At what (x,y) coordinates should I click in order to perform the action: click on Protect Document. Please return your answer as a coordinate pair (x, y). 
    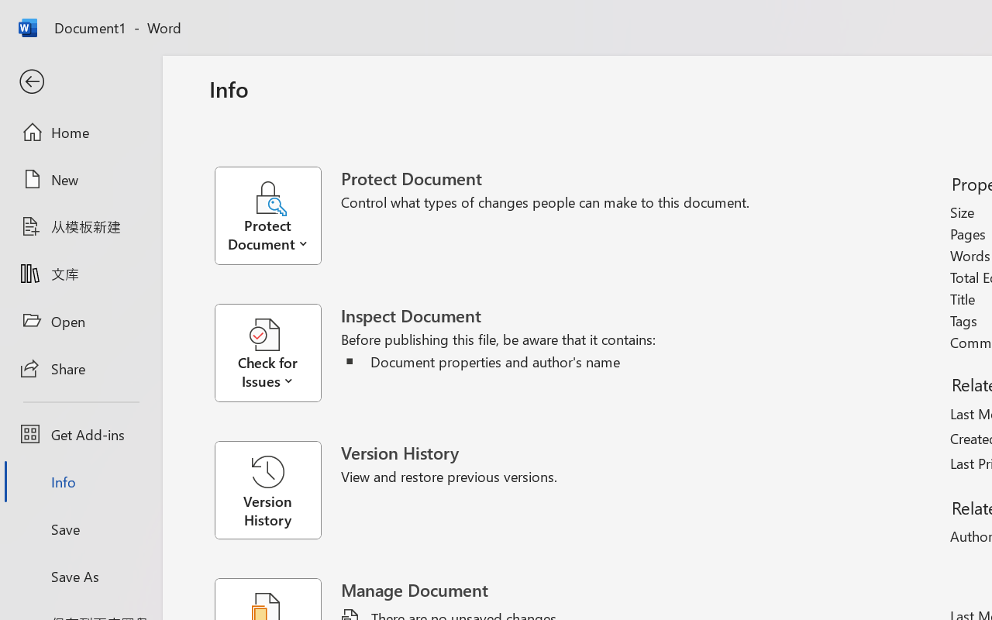
    Looking at the image, I should click on (277, 215).